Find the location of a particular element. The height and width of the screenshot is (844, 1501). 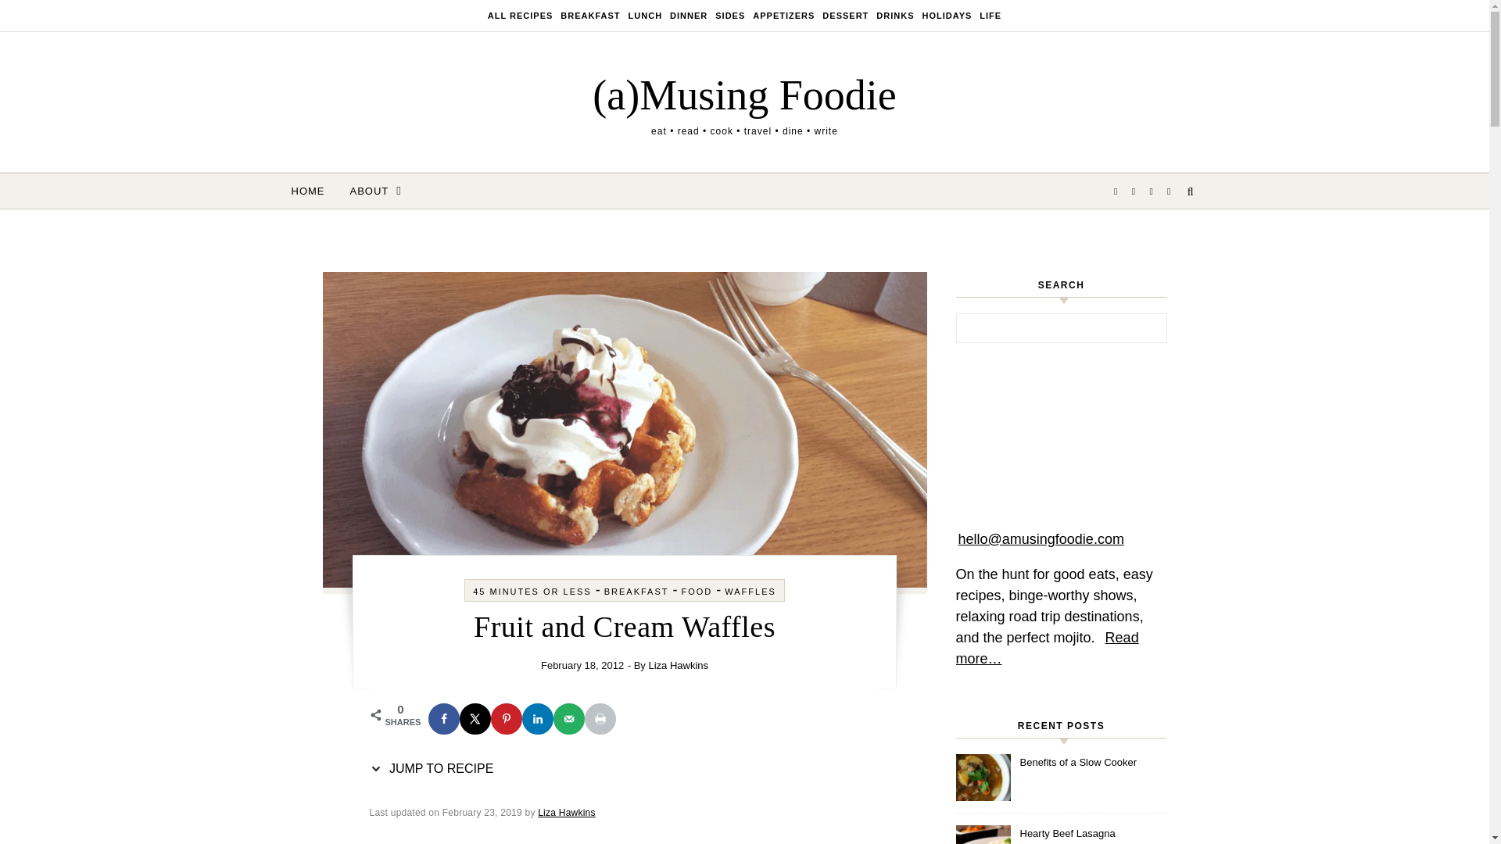

APPETIZERS is located at coordinates (783, 16).